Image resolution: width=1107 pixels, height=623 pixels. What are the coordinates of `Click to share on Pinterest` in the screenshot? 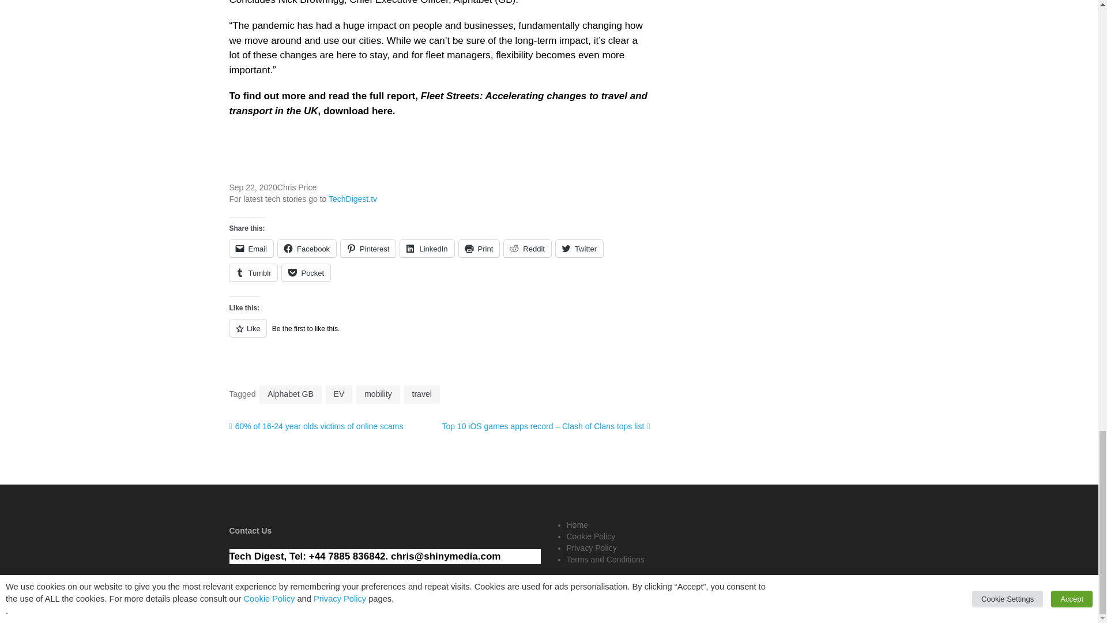 It's located at (368, 248).